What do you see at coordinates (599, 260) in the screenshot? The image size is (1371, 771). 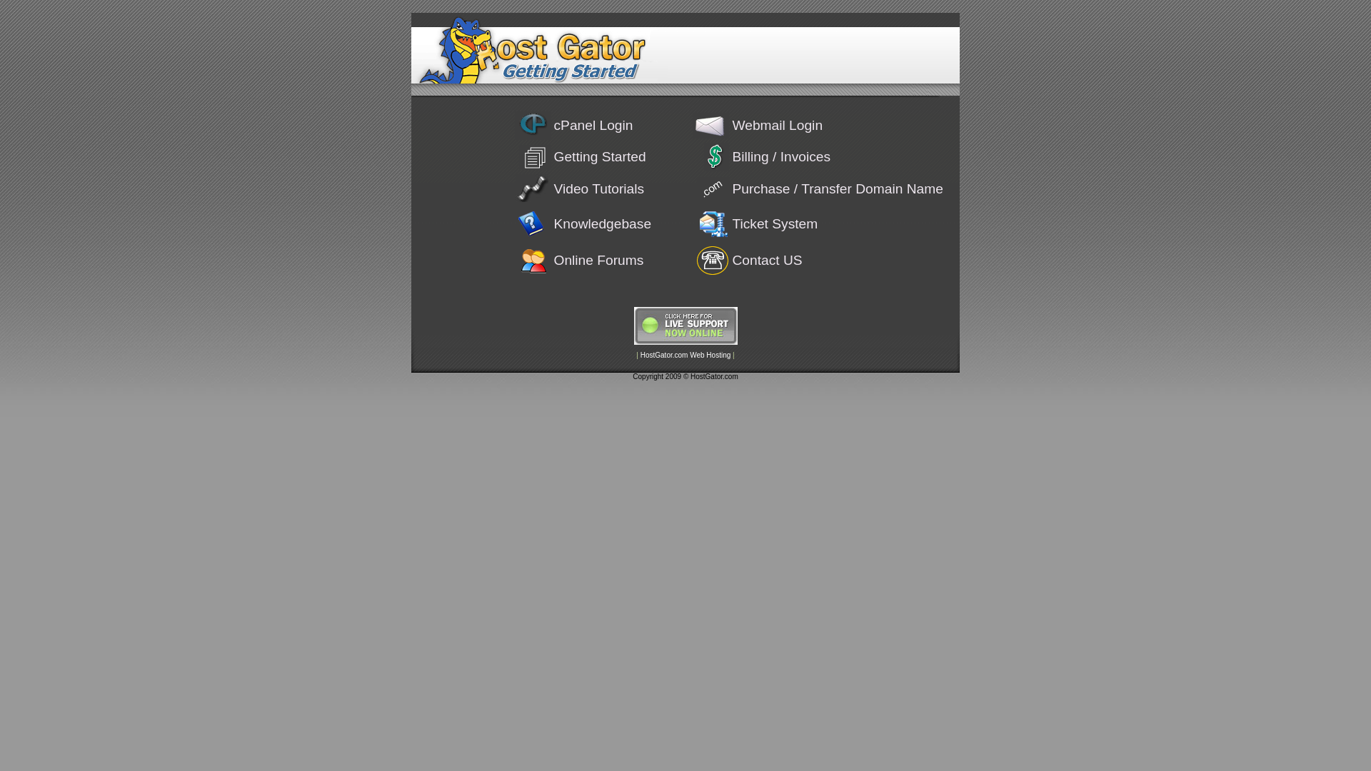 I see `Online Forums` at bounding box center [599, 260].